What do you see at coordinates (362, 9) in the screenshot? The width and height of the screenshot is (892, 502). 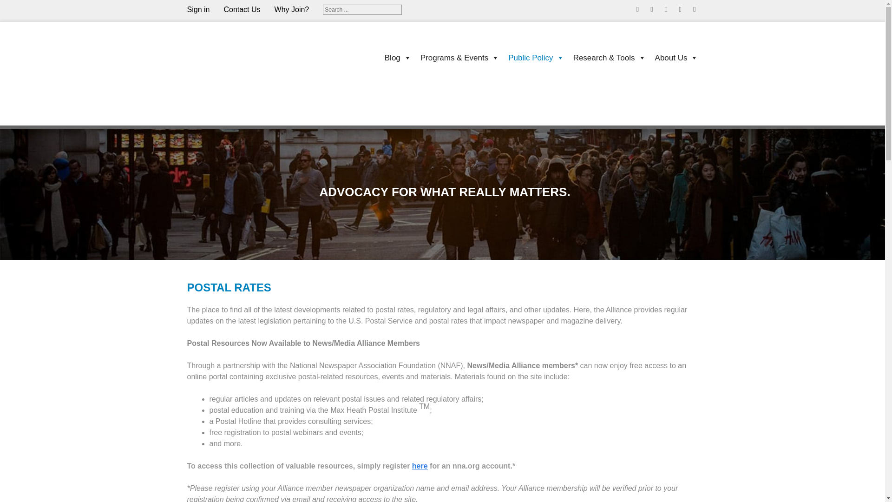 I see `Search ...` at bounding box center [362, 9].